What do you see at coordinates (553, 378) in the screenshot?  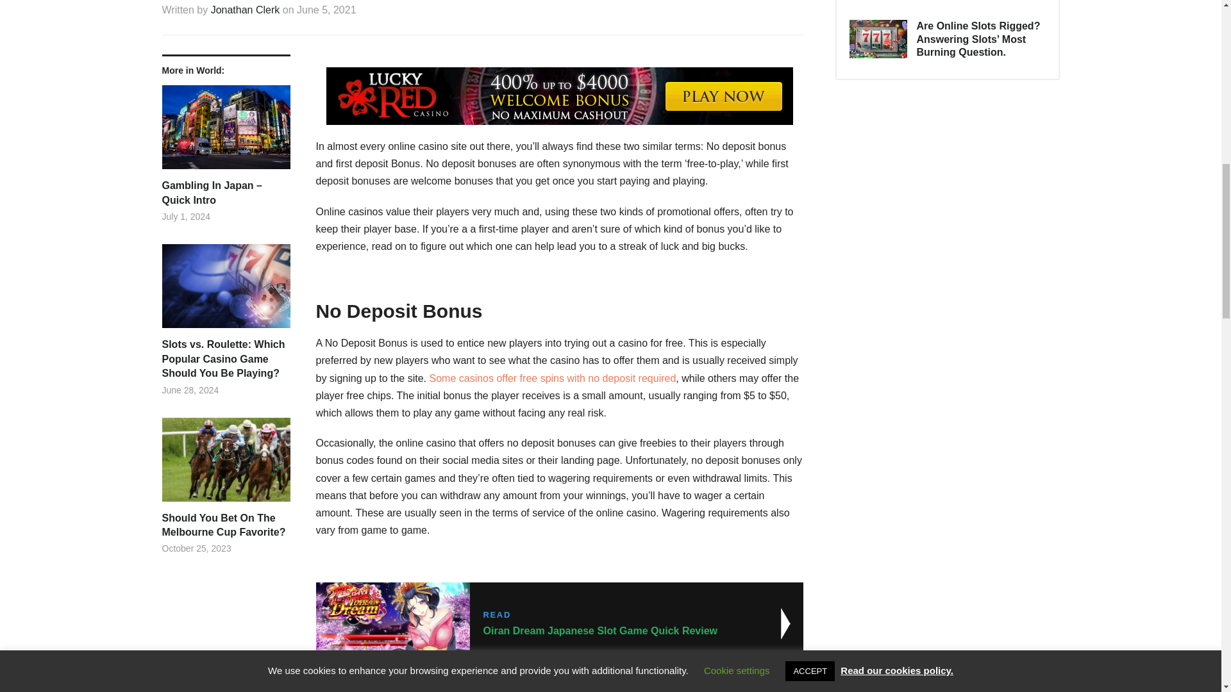 I see `Should You Bet On The Melbourne Cup Favorite?` at bounding box center [553, 378].